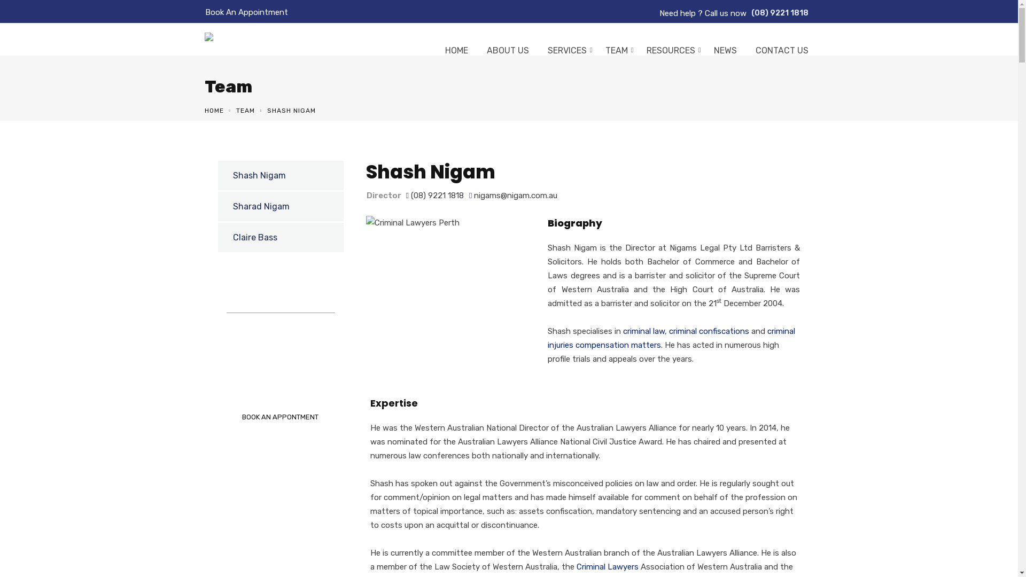 Image resolution: width=1026 pixels, height=577 pixels. I want to click on criminal injuries compensation matters, so click(671, 338).